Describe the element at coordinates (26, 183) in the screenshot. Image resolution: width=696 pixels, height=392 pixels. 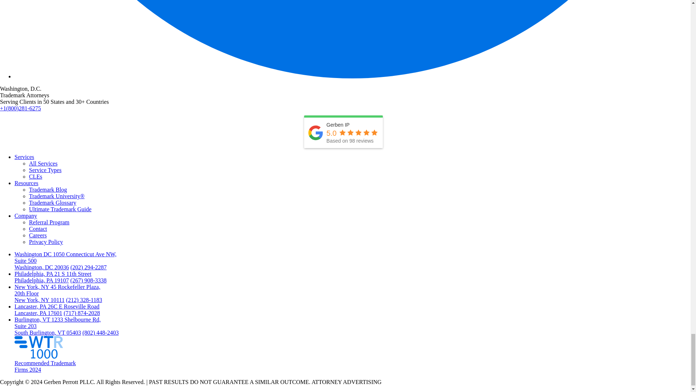
I see `Resources` at that location.